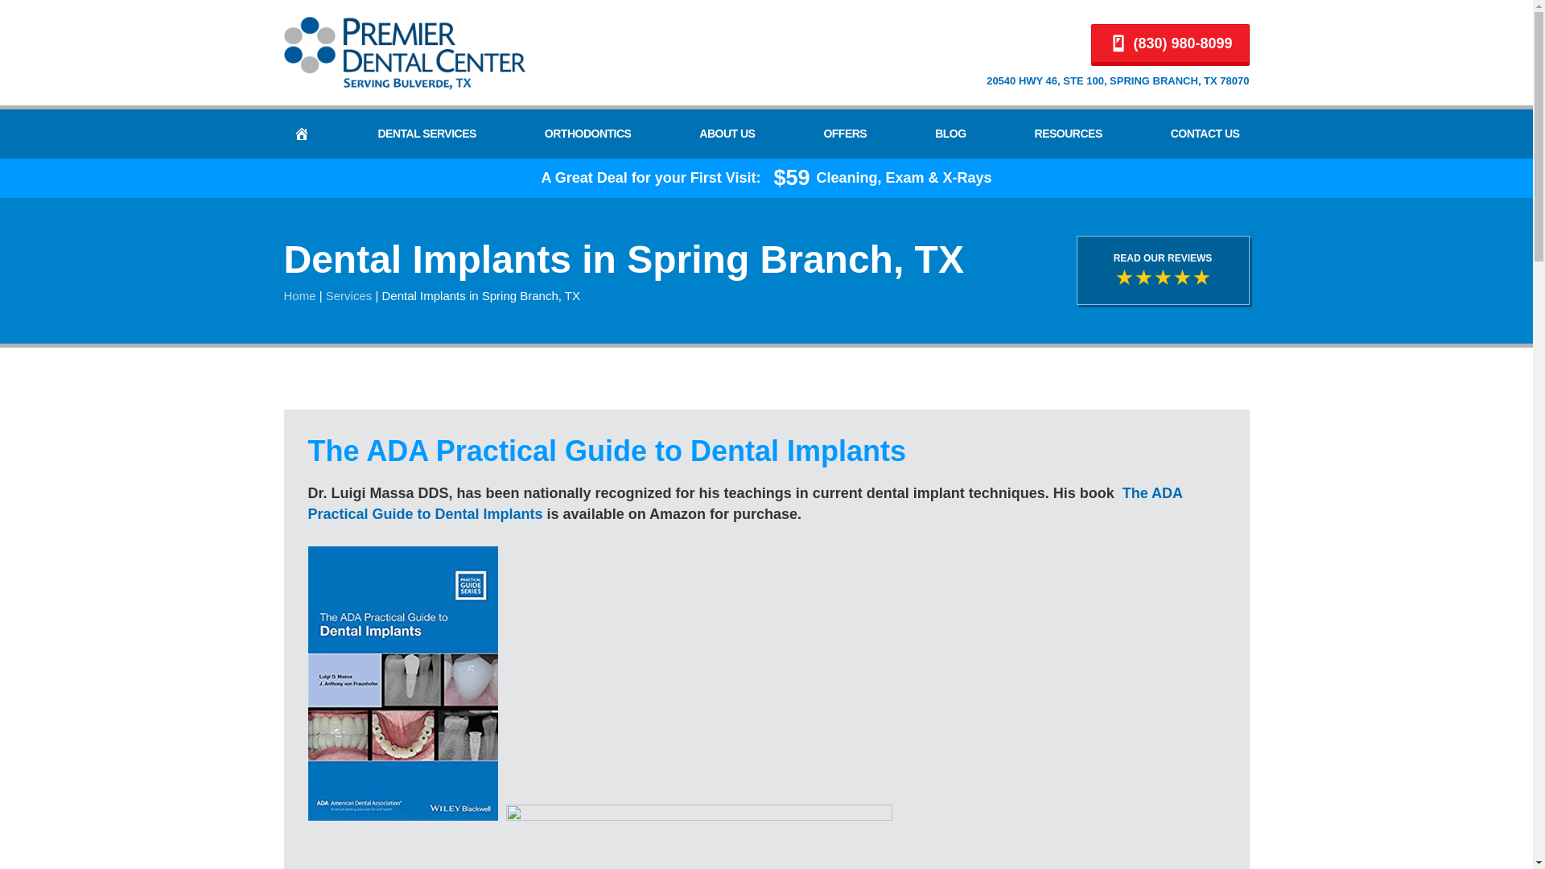 The image size is (1545, 869). Describe the element at coordinates (299, 294) in the screenshot. I see `Home` at that location.